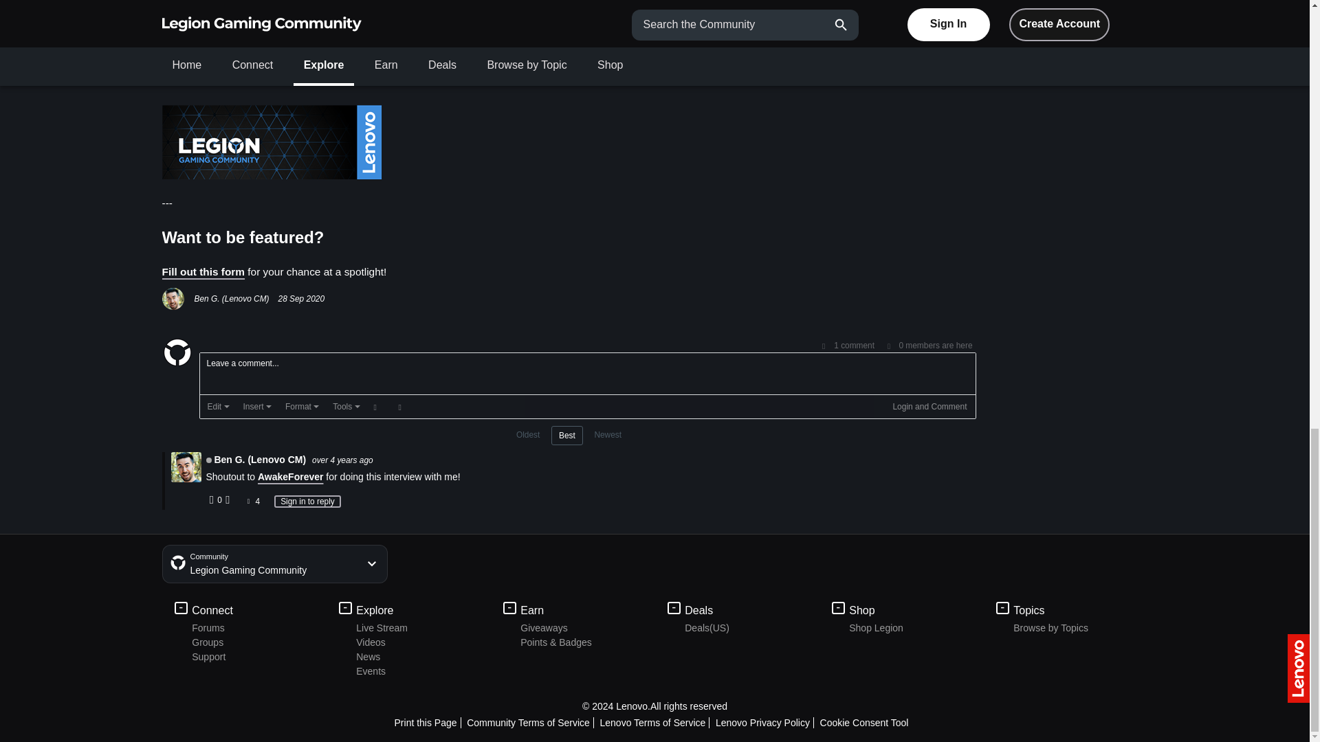 Image resolution: width=1320 pixels, height=742 pixels. What do you see at coordinates (866, 723) in the screenshot?
I see ` Cookie Consent Tool` at bounding box center [866, 723].